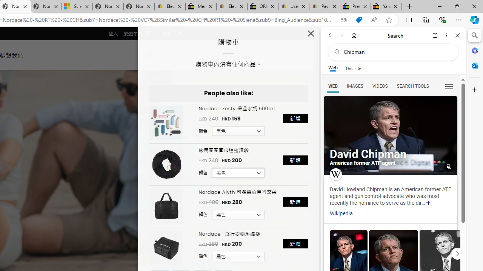 Image resolution: width=483 pixels, height=271 pixels. I want to click on   0  , so click(175, 55).